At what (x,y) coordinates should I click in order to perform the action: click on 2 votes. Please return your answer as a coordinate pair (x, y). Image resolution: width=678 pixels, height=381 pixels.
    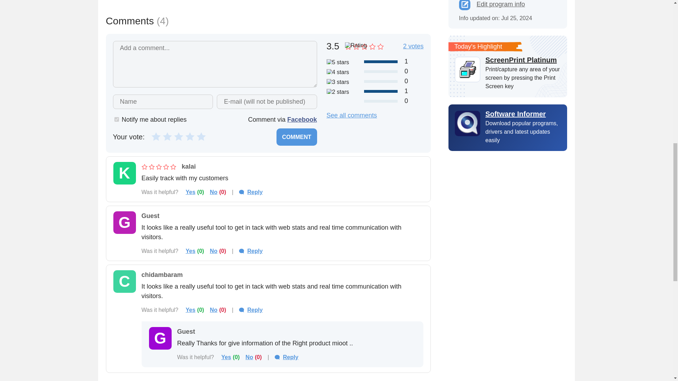
    Looking at the image, I should click on (413, 46).